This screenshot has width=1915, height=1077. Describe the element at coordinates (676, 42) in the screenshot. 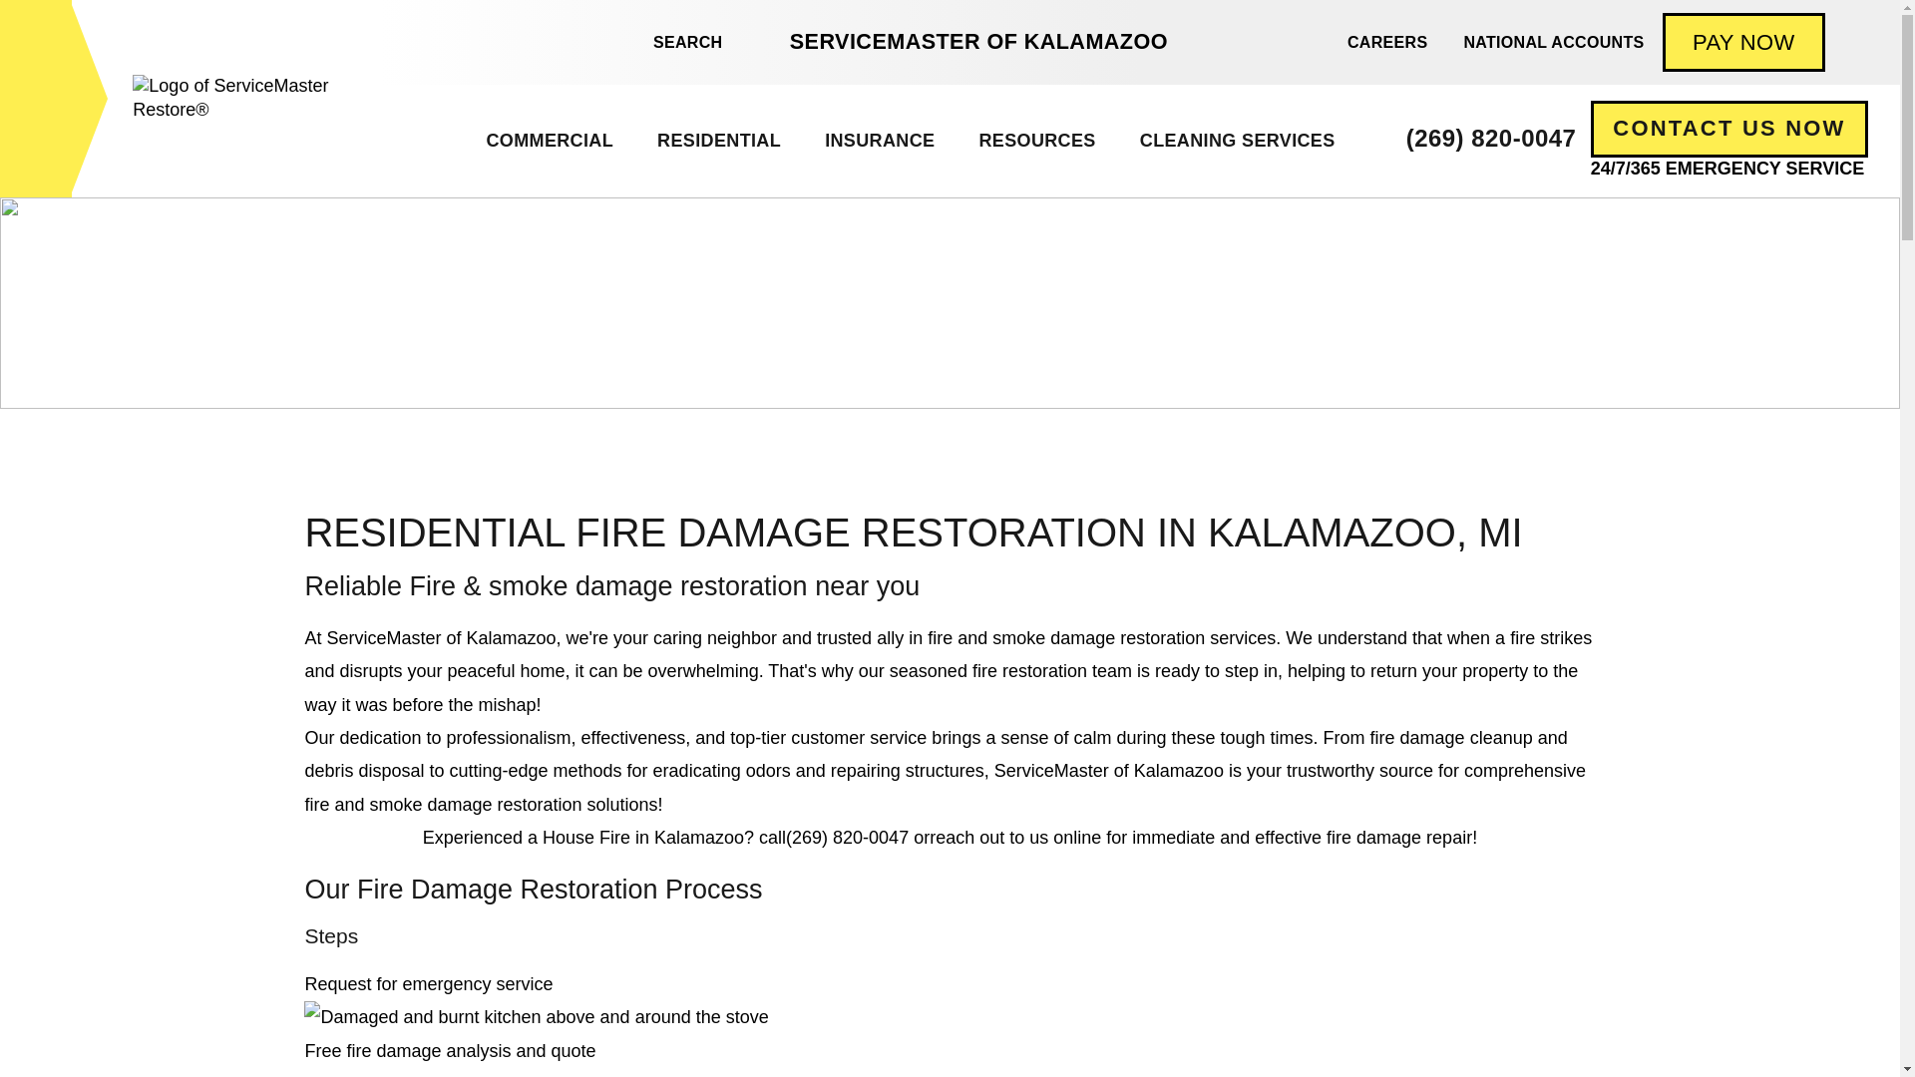

I see `SEARCH` at that location.